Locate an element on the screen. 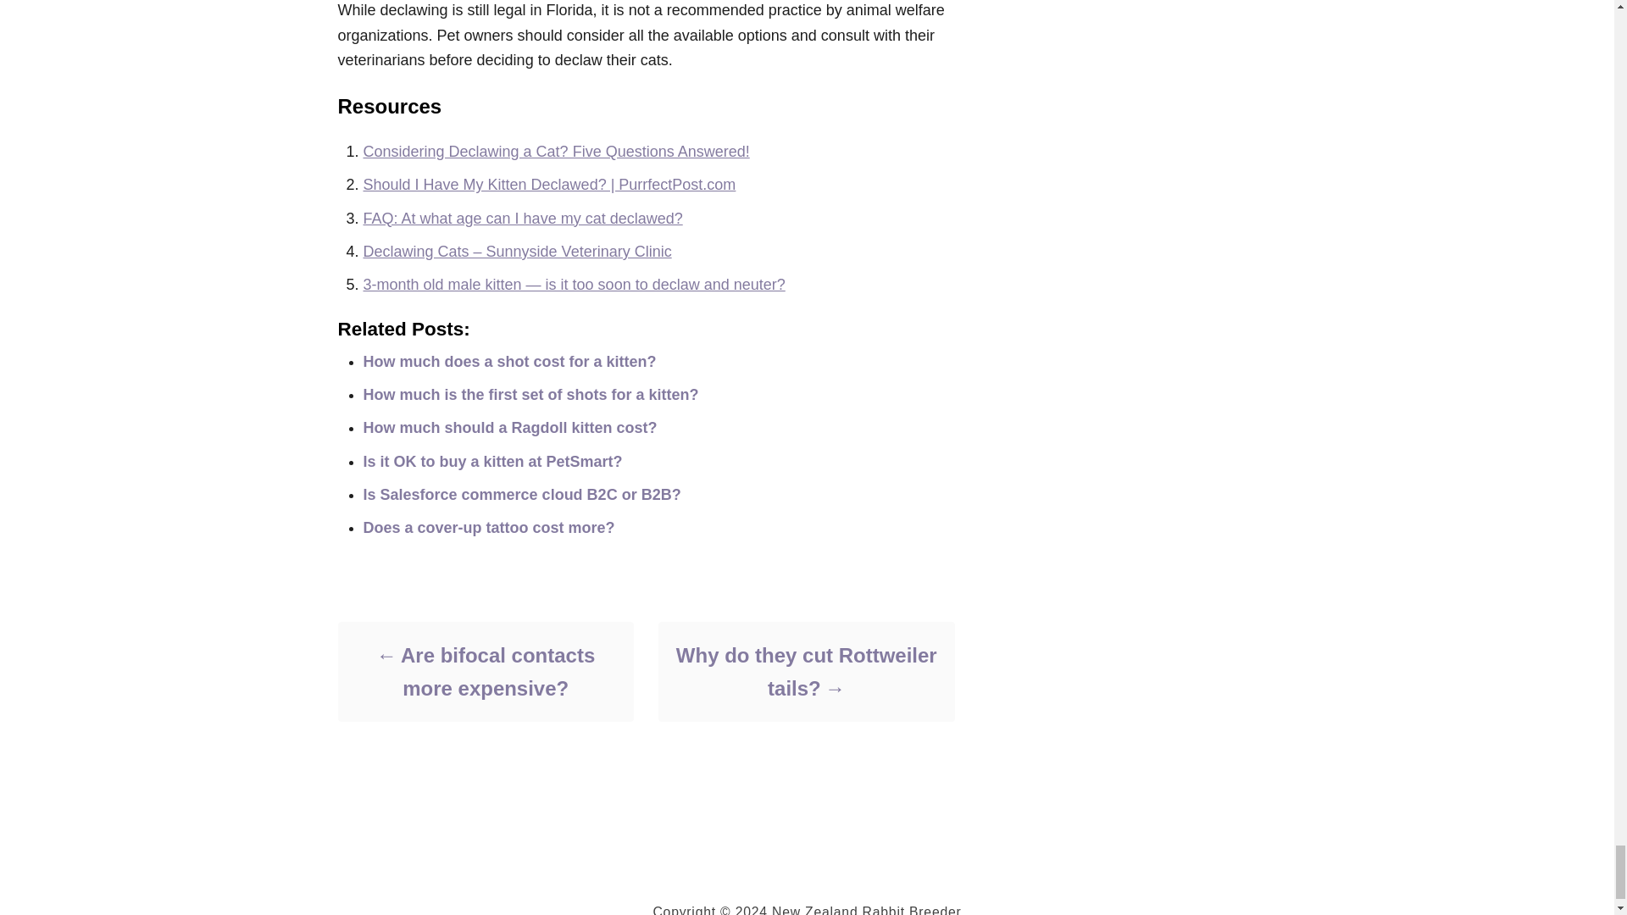 This screenshot has width=1627, height=915. How much is the first set of shots for a kitten? is located at coordinates (530, 395).